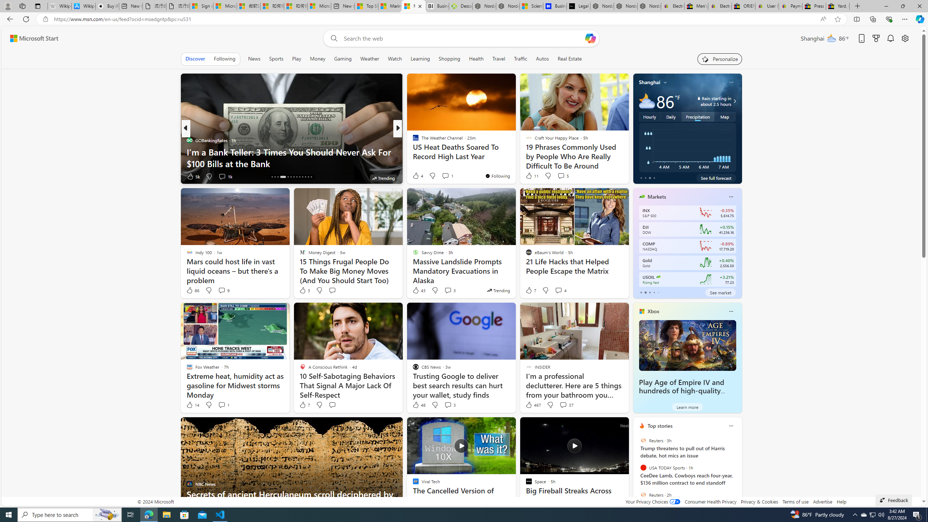 The width and height of the screenshot is (928, 522). What do you see at coordinates (476, 59) in the screenshot?
I see `Health` at bounding box center [476, 59].